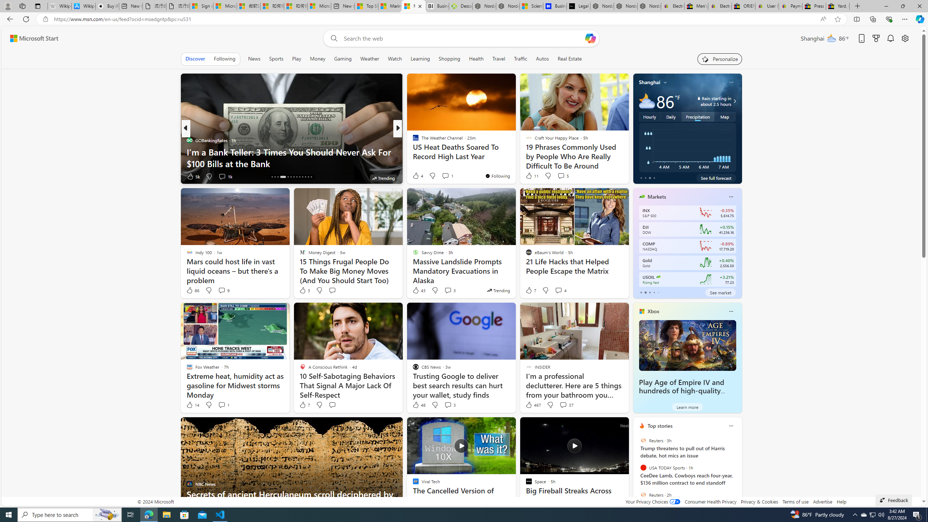 The width and height of the screenshot is (928, 522). What do you see at coordinates (476, 59) in the screenshot?
I see `Health` at bounding box center [476, 59].